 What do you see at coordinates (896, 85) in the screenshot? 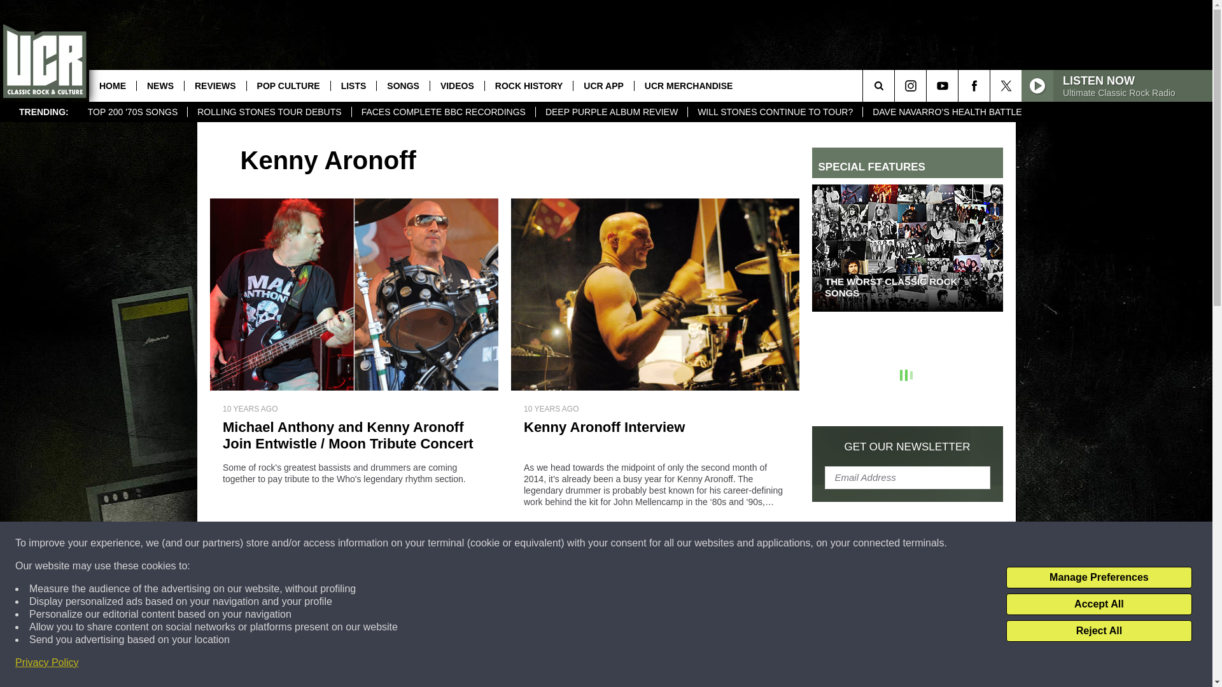
I see `SEARCH` at bounding box center [896, 85].